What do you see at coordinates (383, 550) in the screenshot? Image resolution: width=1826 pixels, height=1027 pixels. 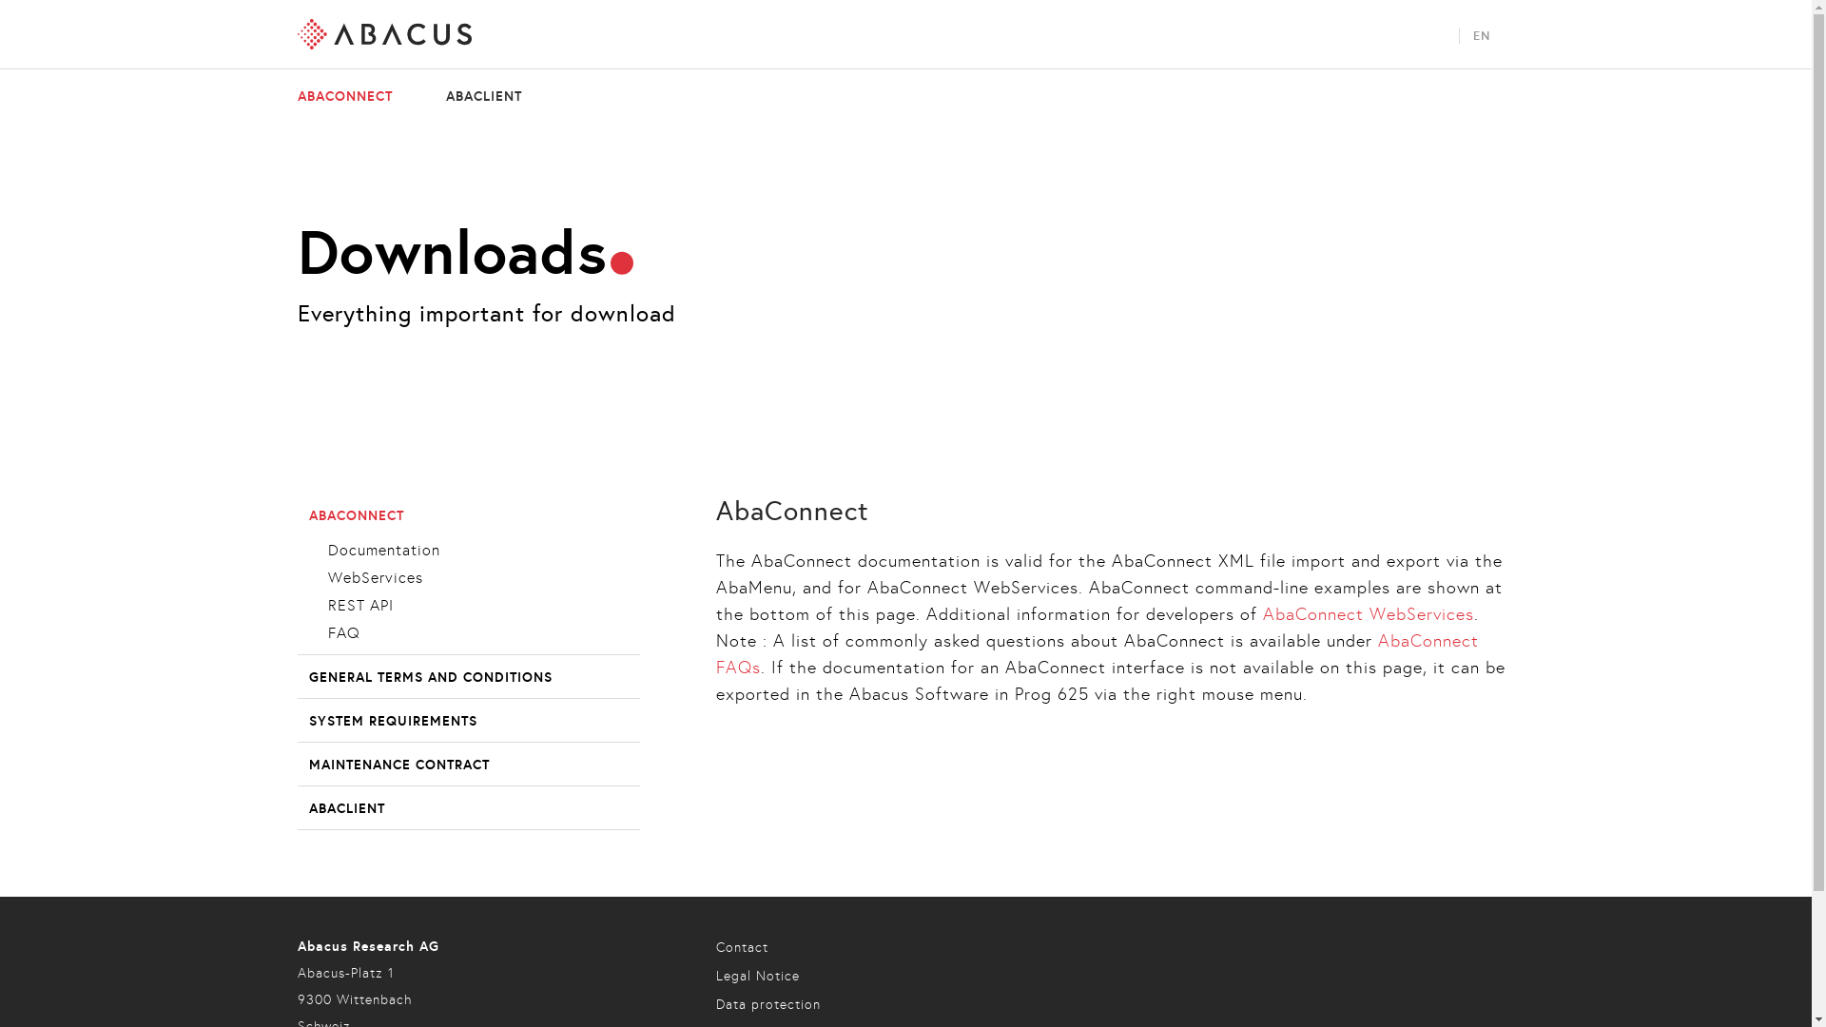 I see `Documentation` at bounding box center [383, 550].